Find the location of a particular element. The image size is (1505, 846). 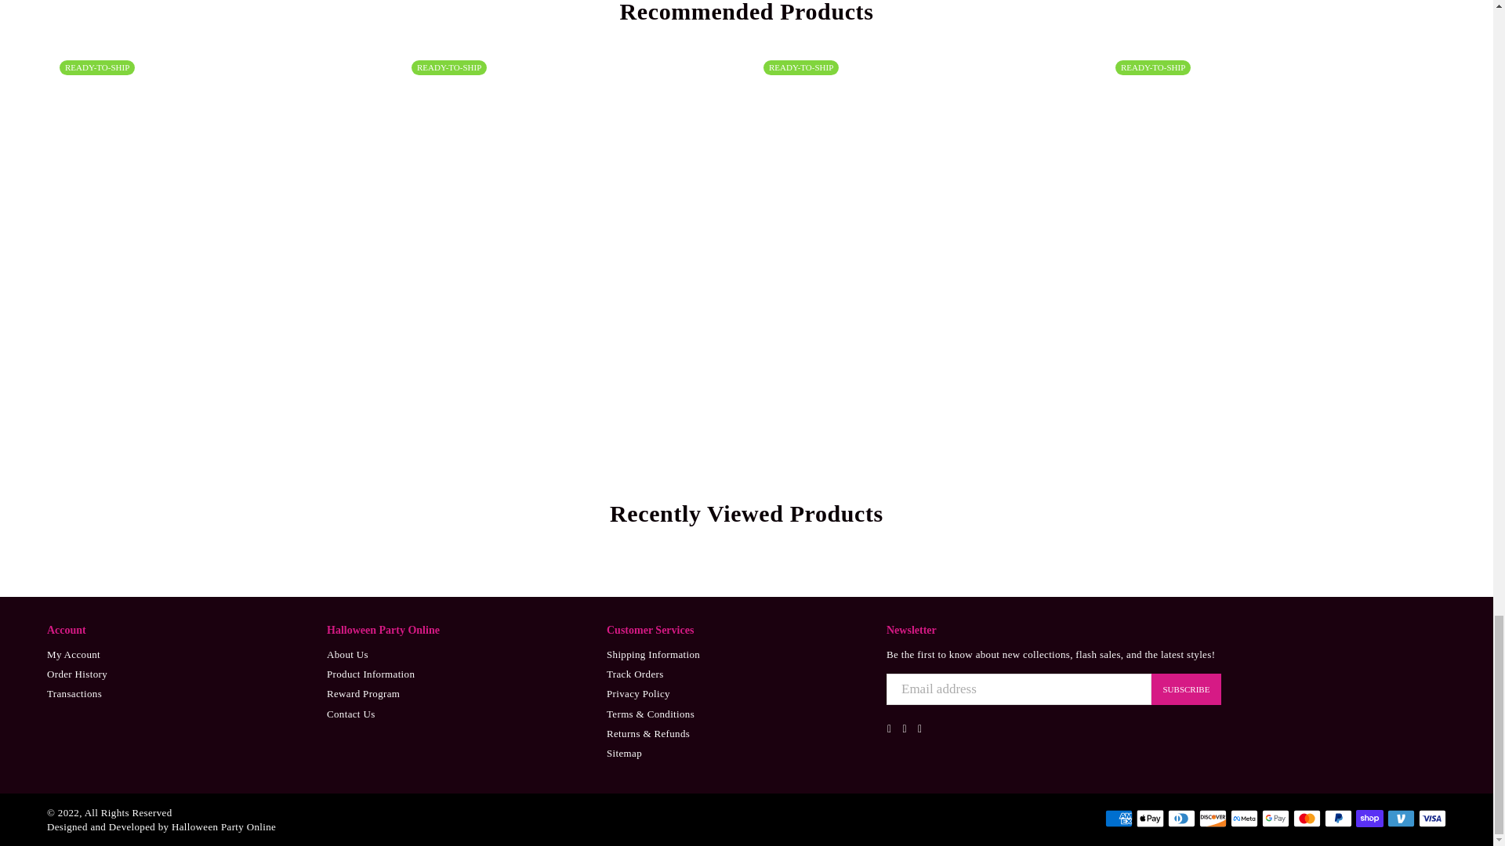

Google Pay is located at coordinates (1276, 818).